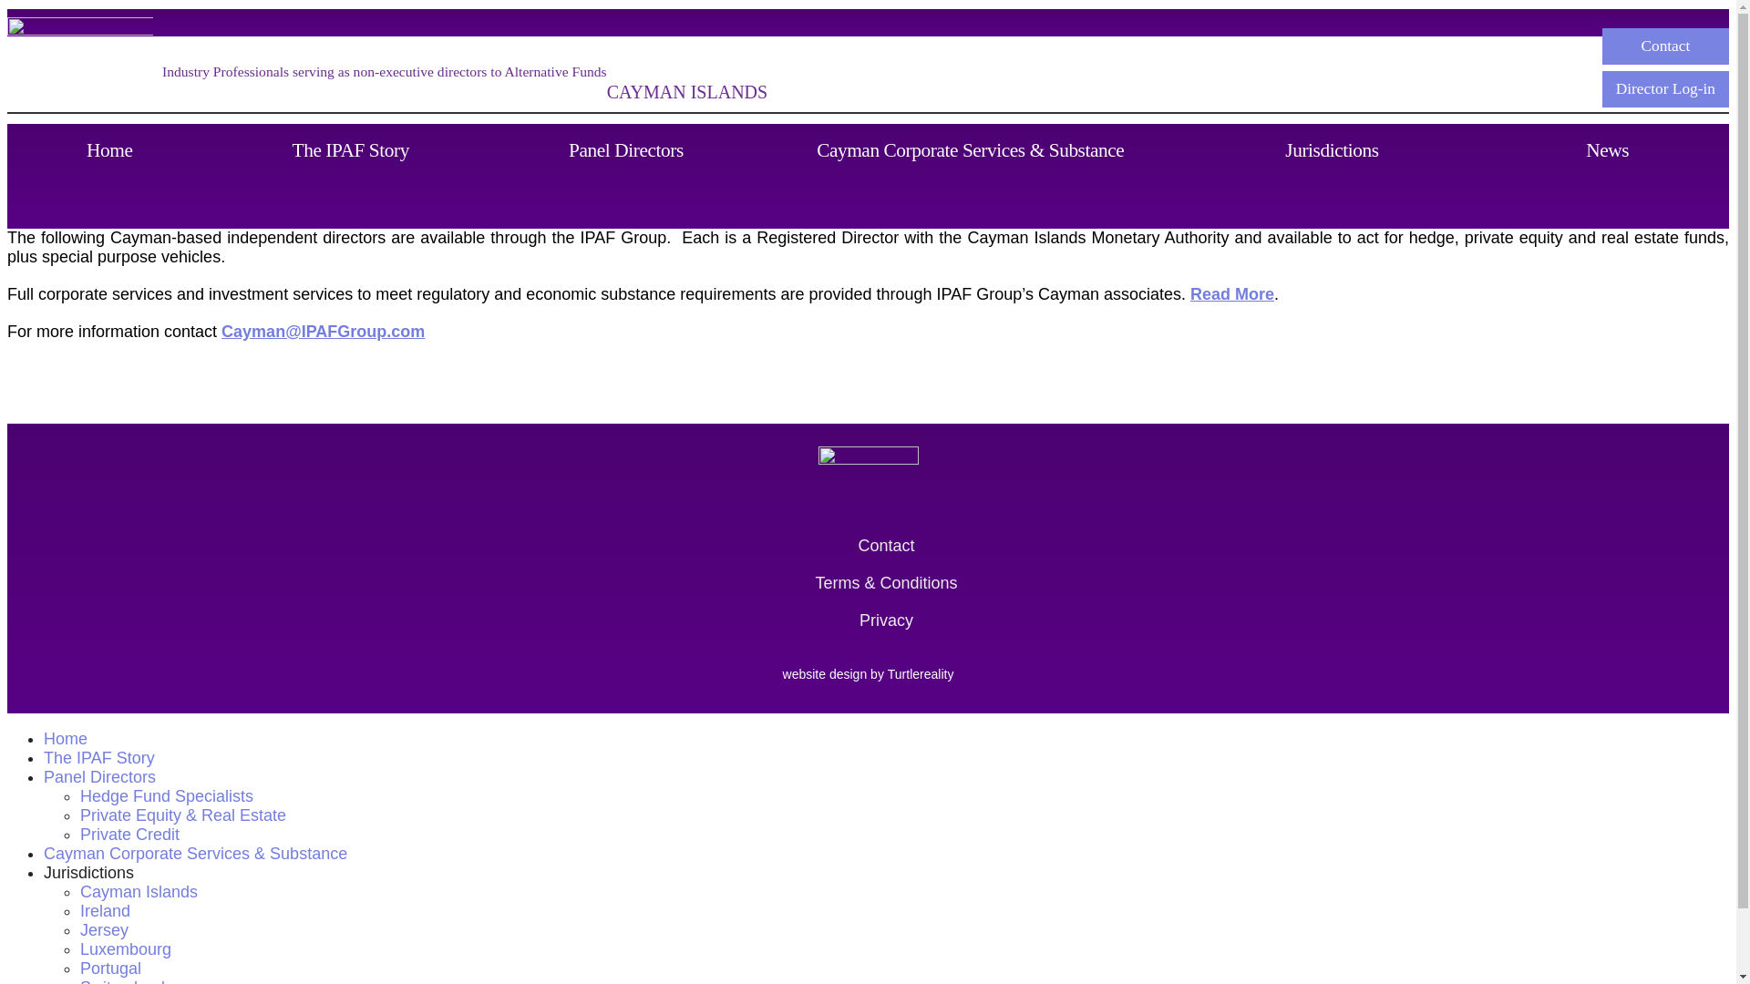 This screenshot has height=984, width=1750. What do you see at coordinates (104, 929) in the screenshot?
I see `Jersey` at bounding box center [104, 929].